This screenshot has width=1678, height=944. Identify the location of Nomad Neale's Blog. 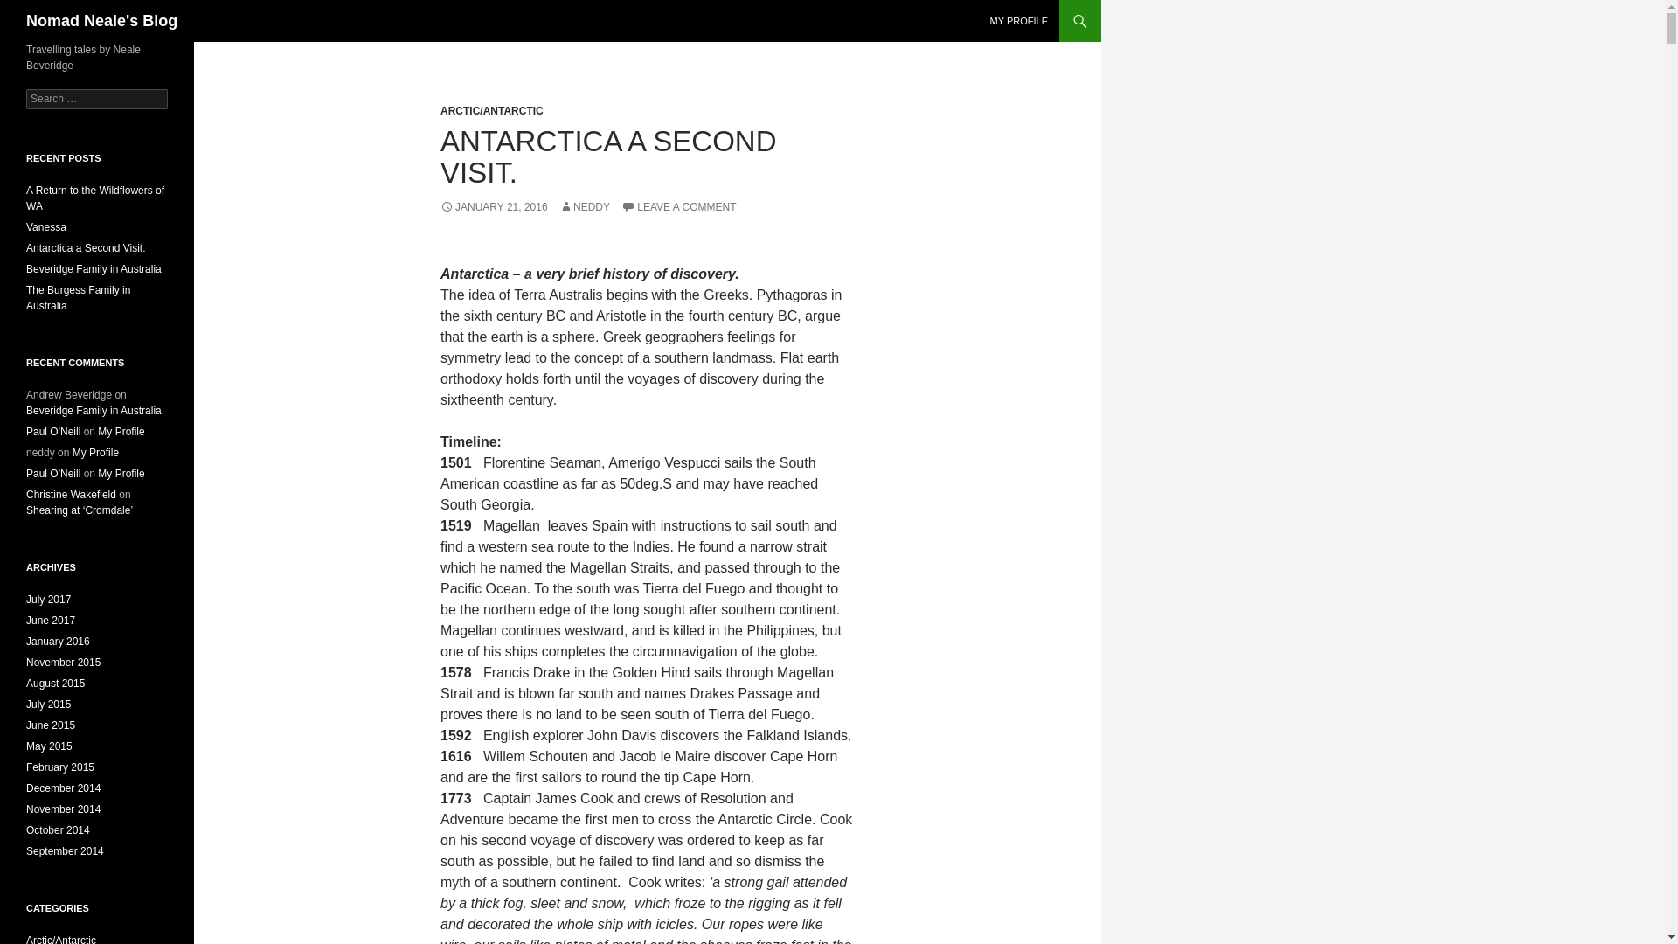
(101, 21).